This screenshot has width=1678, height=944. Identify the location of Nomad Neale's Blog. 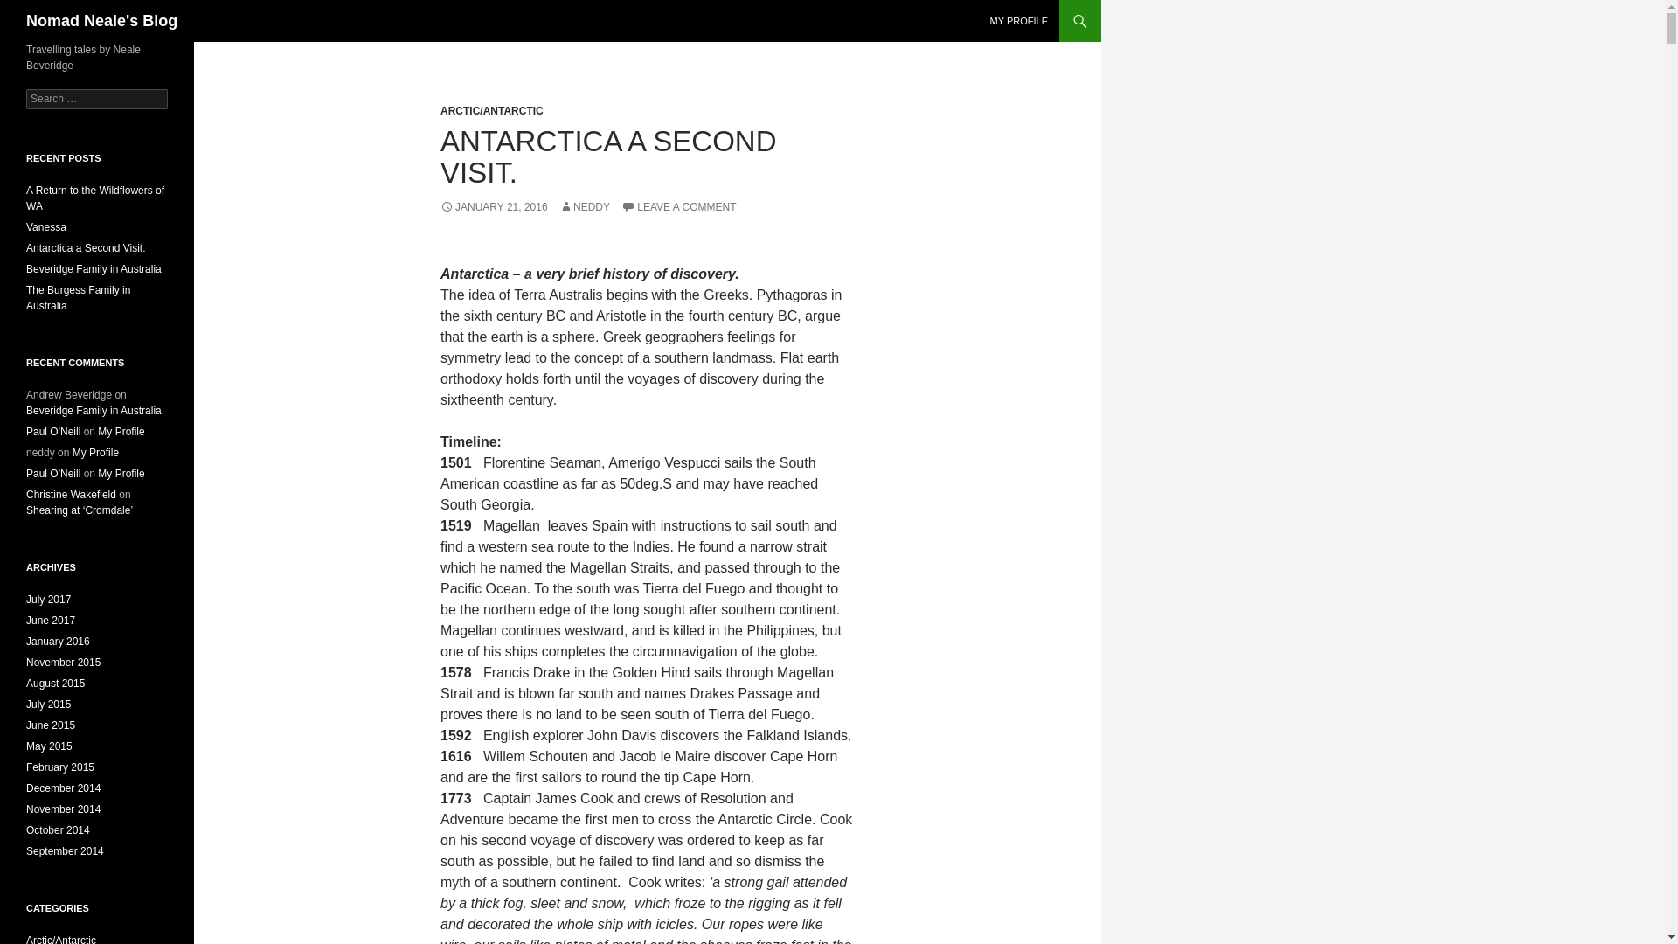
(101, 21).